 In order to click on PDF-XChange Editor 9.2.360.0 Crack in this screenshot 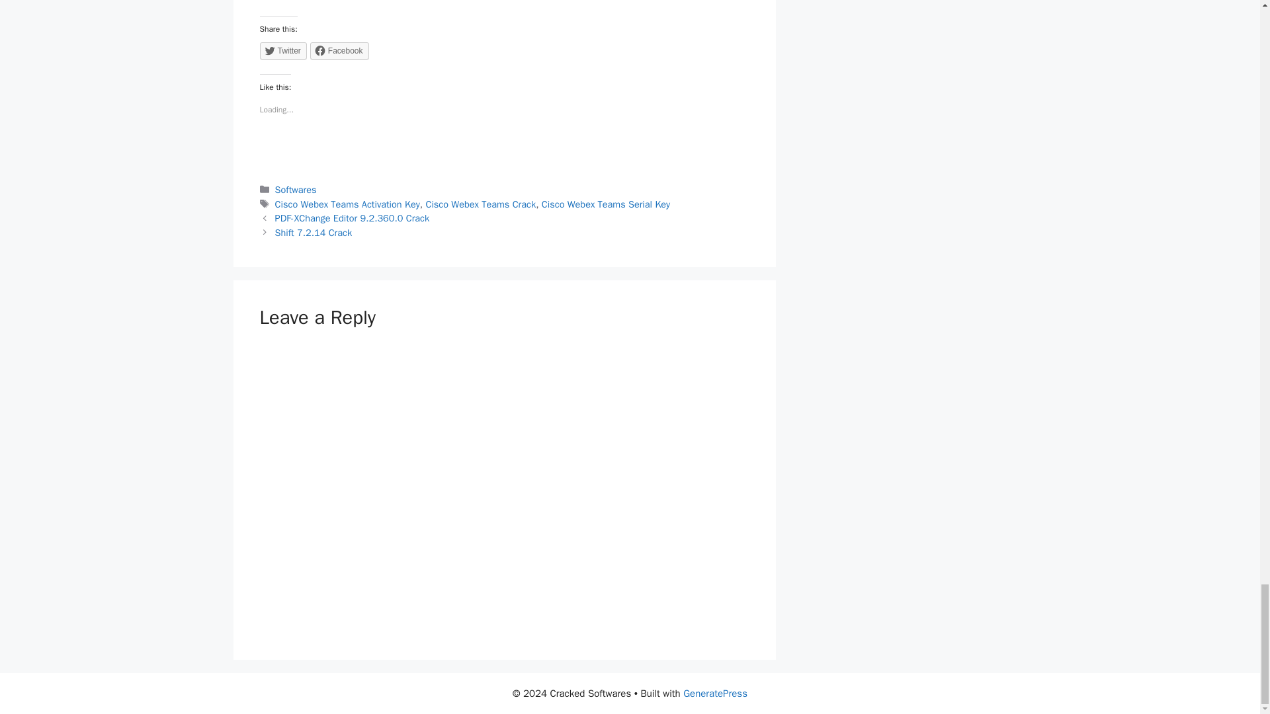, I will do `click(353, 218)`.